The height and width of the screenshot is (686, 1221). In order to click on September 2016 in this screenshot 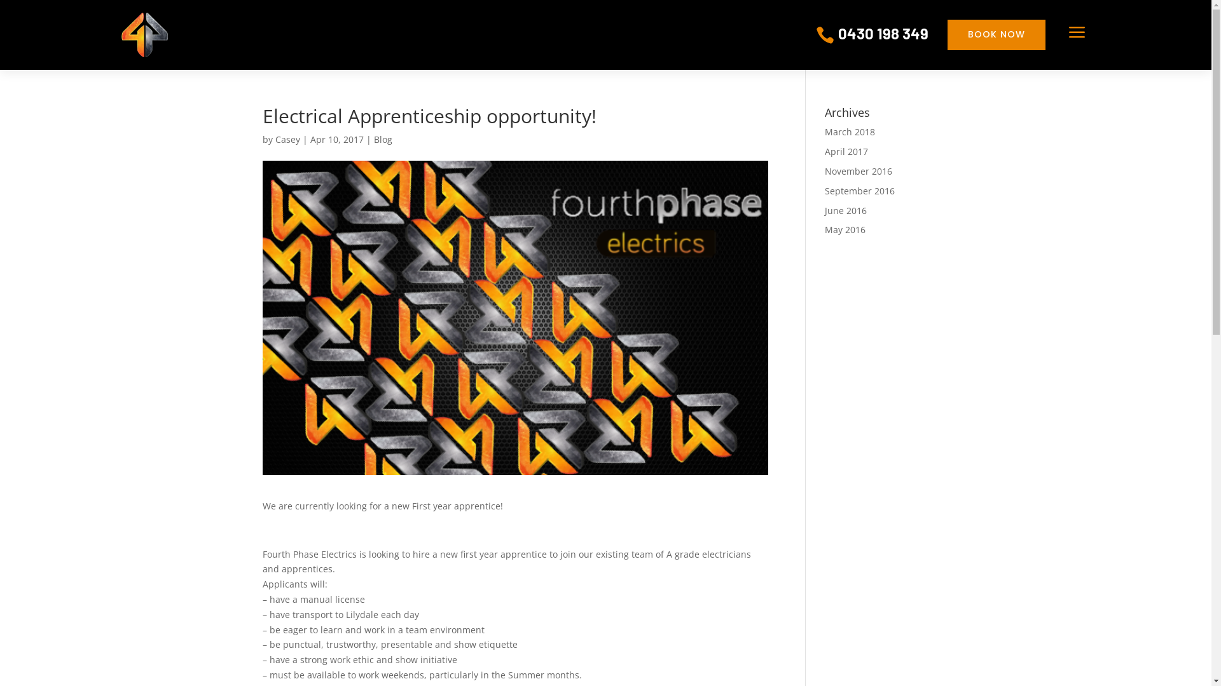, I will do `click(860, 191)`.